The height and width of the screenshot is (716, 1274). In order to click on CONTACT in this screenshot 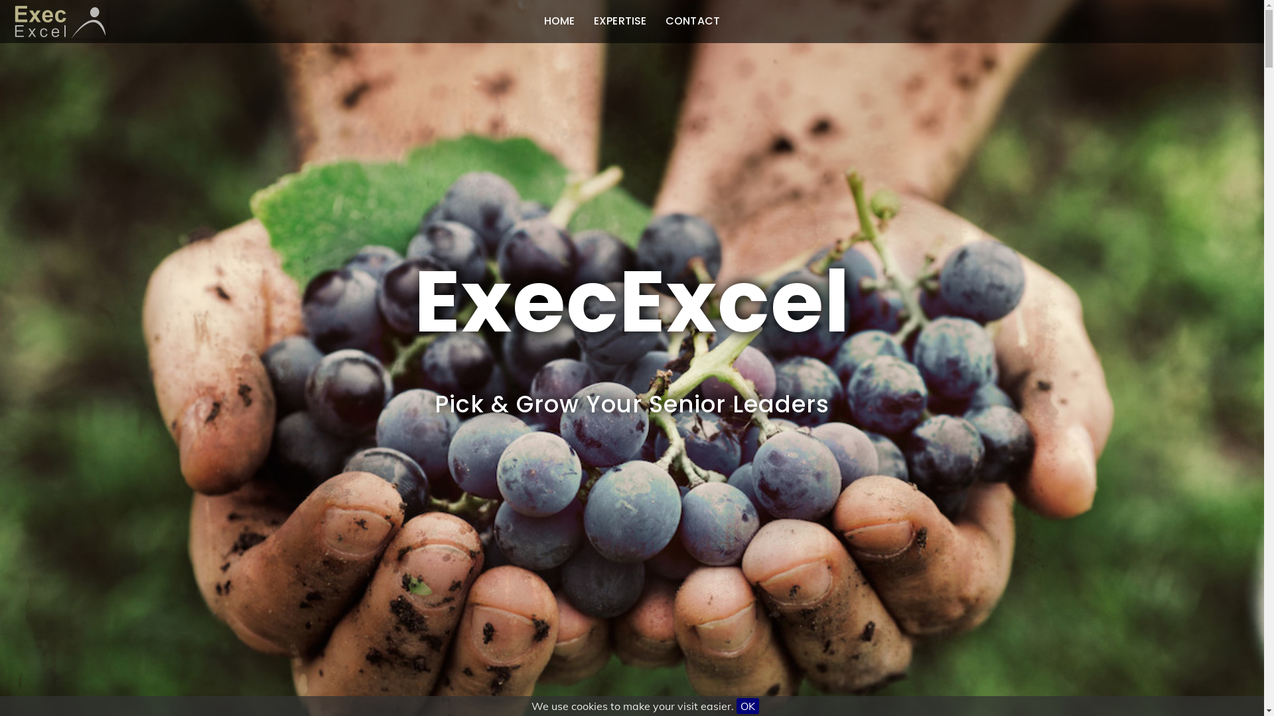, I will do `click(693, 21)`.